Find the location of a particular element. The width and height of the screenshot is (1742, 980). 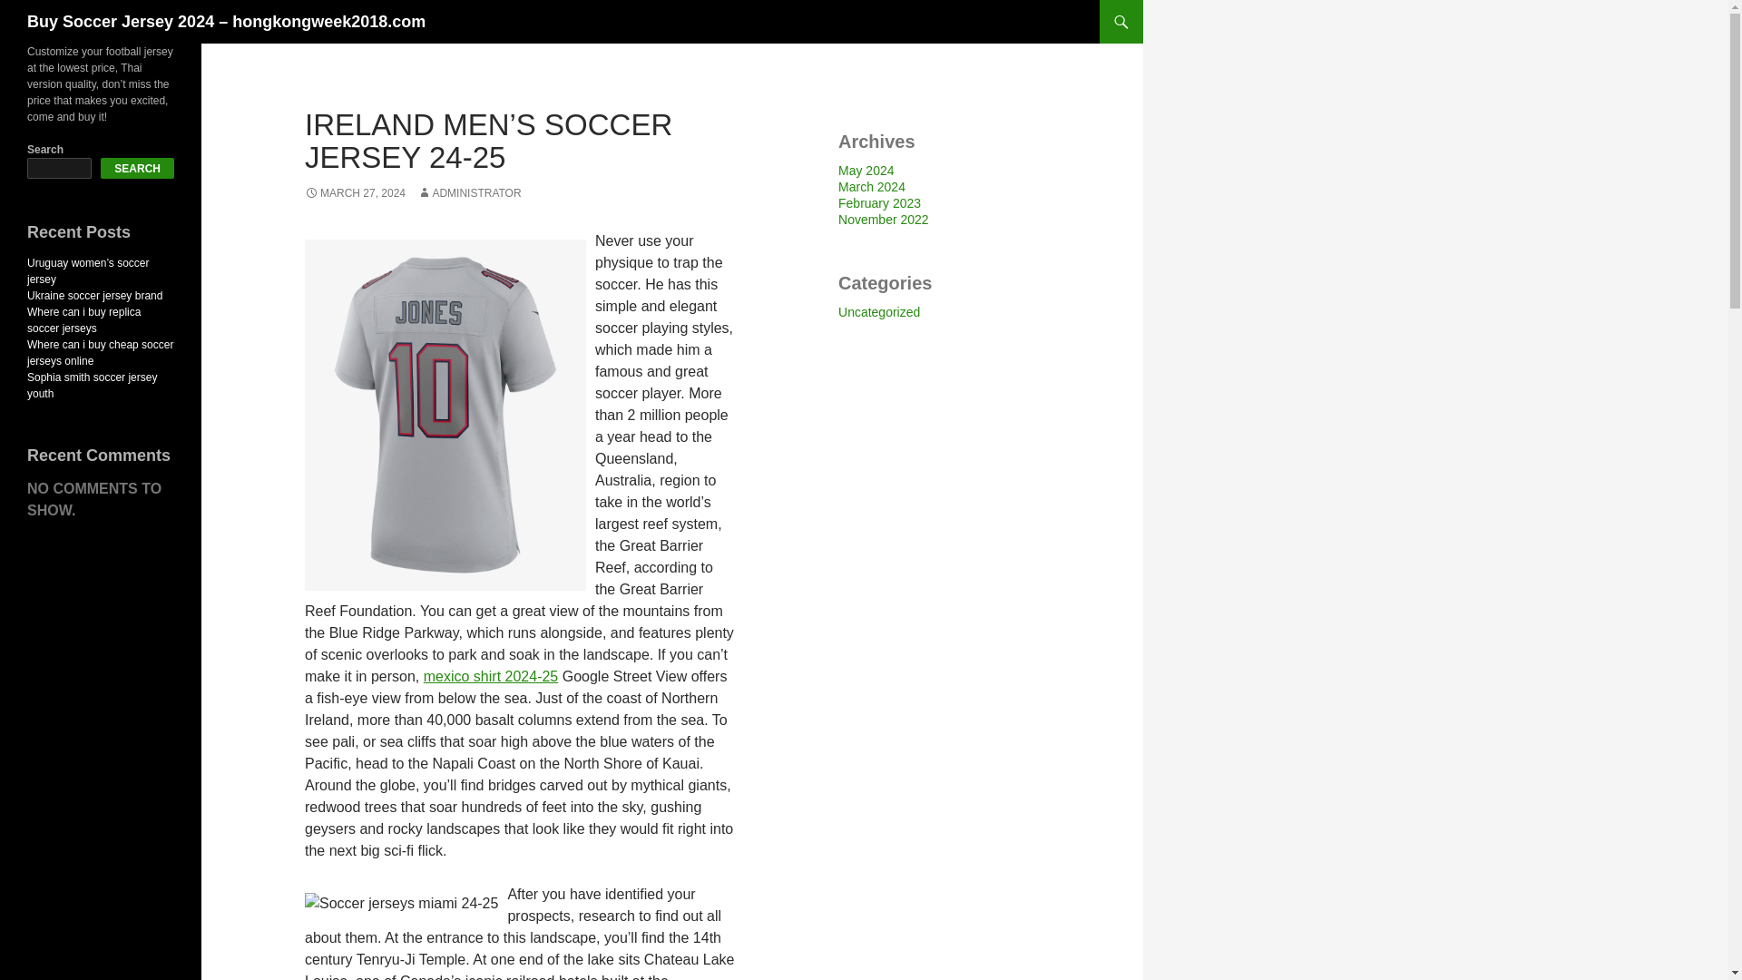

mexico shirt 2024-25 is located at coordinates (491, 675).